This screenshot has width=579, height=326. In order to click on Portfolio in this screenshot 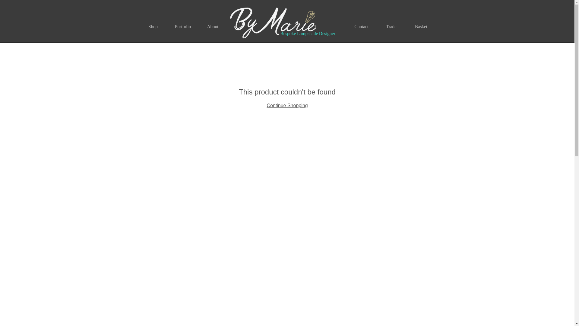, I will do `click(183, 27)`.